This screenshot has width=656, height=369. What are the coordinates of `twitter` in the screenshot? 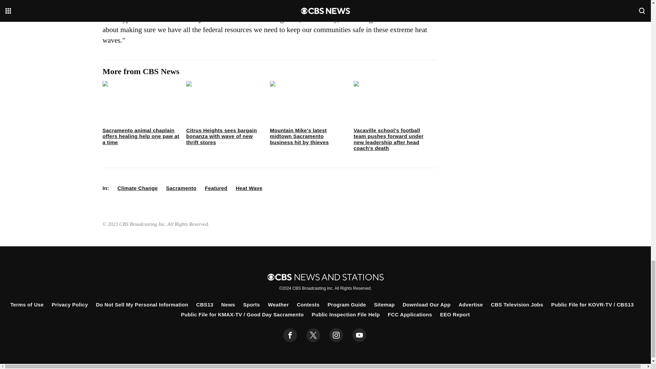 It's located at (313, 335).